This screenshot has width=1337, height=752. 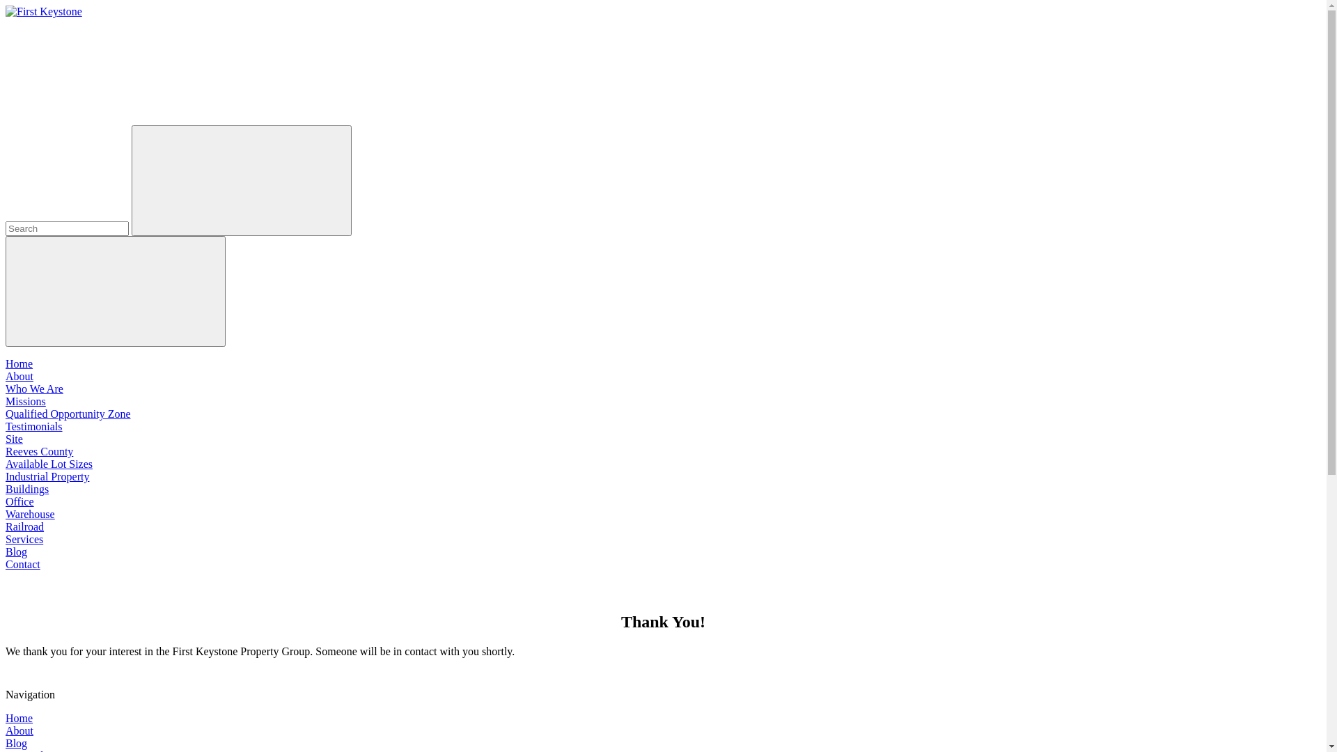 I want to click on Who We Are, so click(x=35, y=389).